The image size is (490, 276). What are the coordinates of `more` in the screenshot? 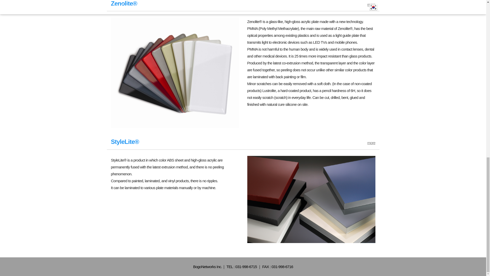 It's located at (371, 143).